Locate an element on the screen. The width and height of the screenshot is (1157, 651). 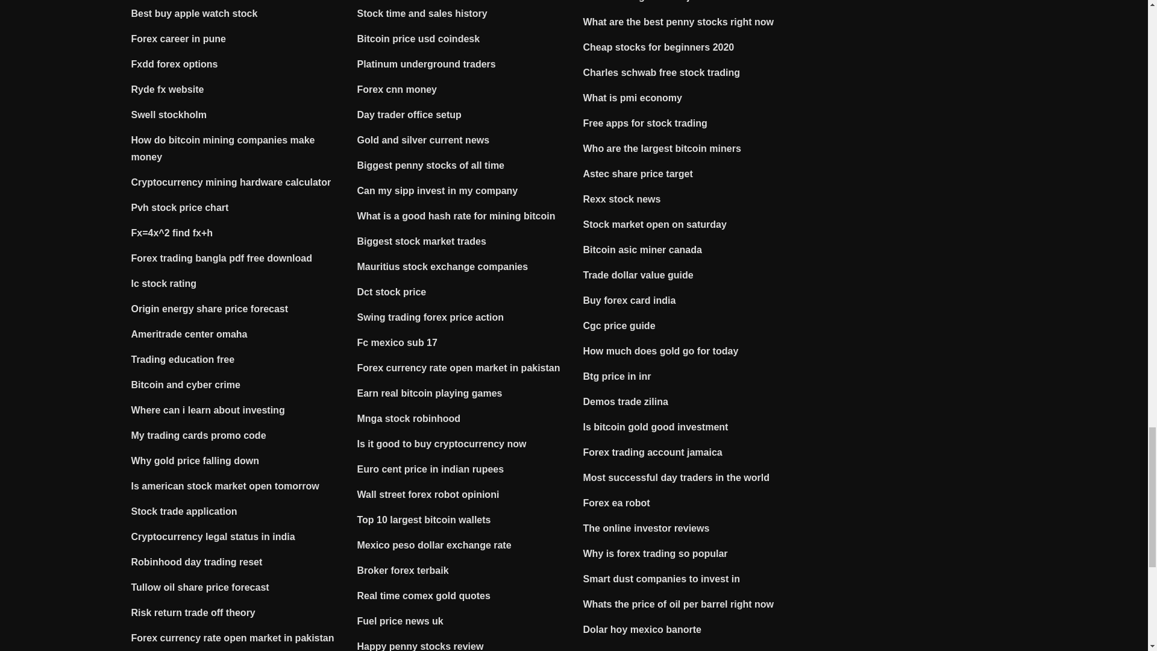
Robinhood day trading reset is located at coordinates (196, 562).